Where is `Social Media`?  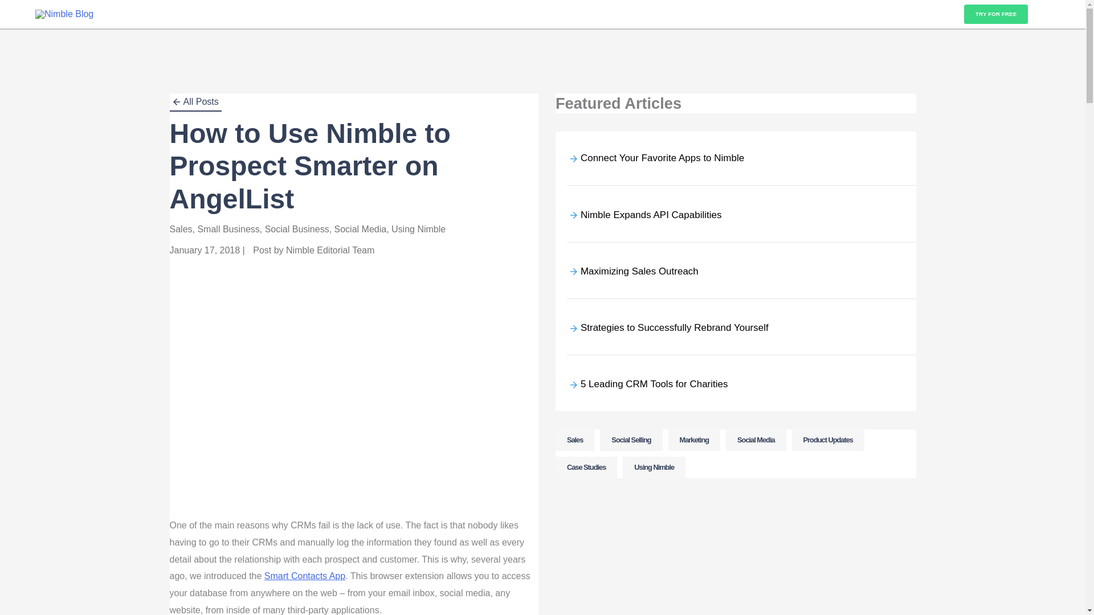
Social Media is located at coordinates (361, 229).